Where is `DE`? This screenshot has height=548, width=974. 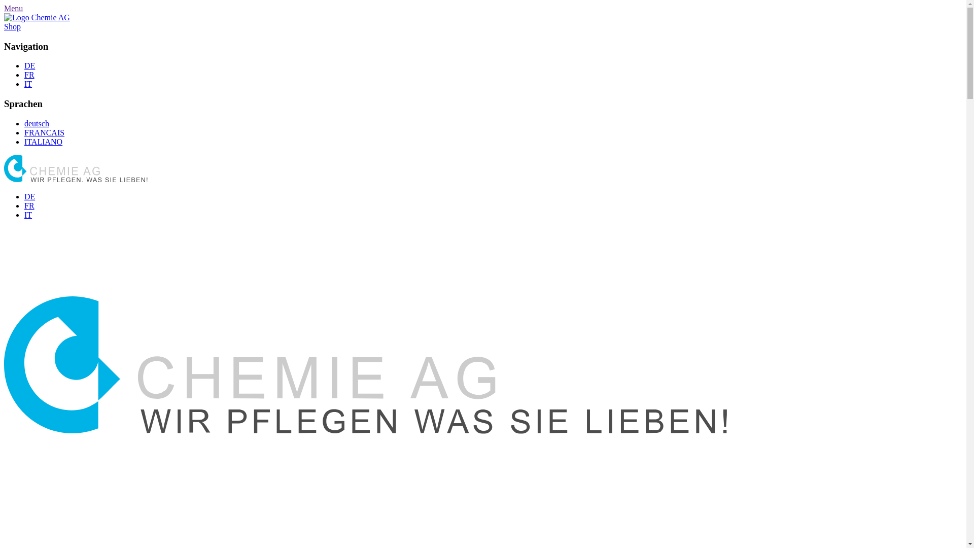 DE is located at coordinates (29, 197).